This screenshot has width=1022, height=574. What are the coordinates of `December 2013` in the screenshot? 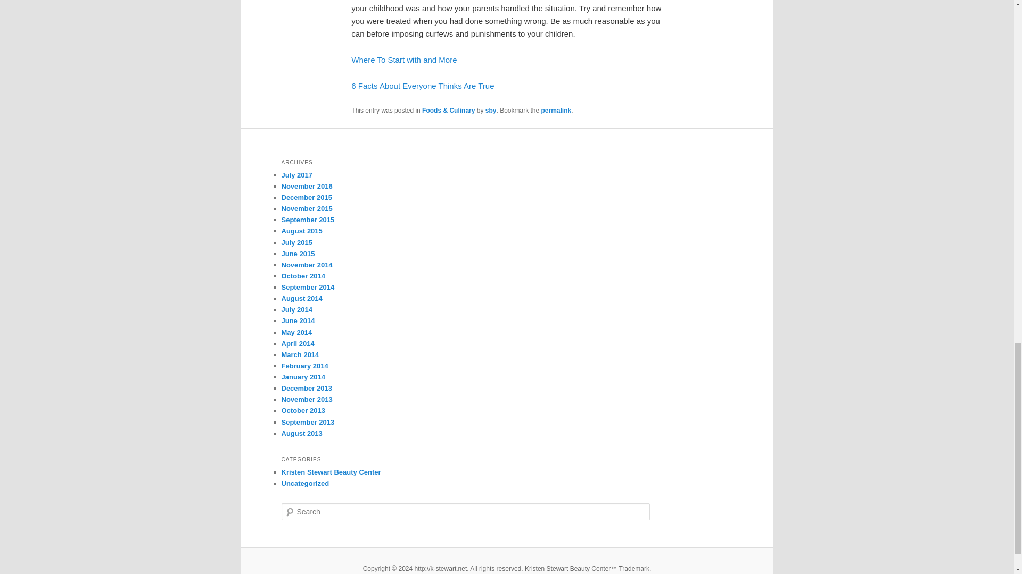 It's located at (306, 388).